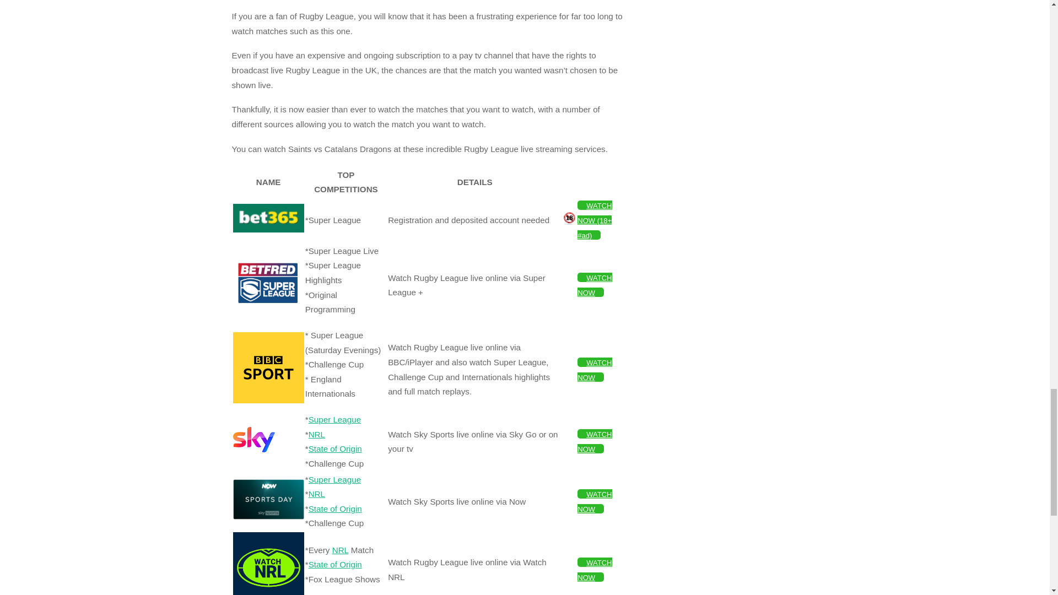 Image resolution: width=1058 pixels, height=595 pixels. What do you see at coordinates (316, 434) in the screenshot?
I see `NRL` at bounding box center [316, 434].